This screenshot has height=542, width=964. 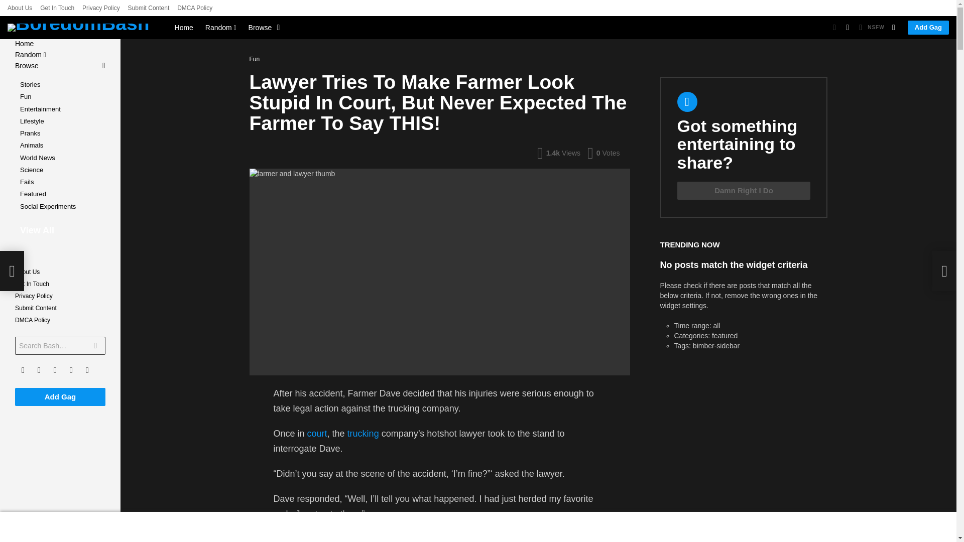 I want to click on DMCA Policy, so click(x=195, y=8).